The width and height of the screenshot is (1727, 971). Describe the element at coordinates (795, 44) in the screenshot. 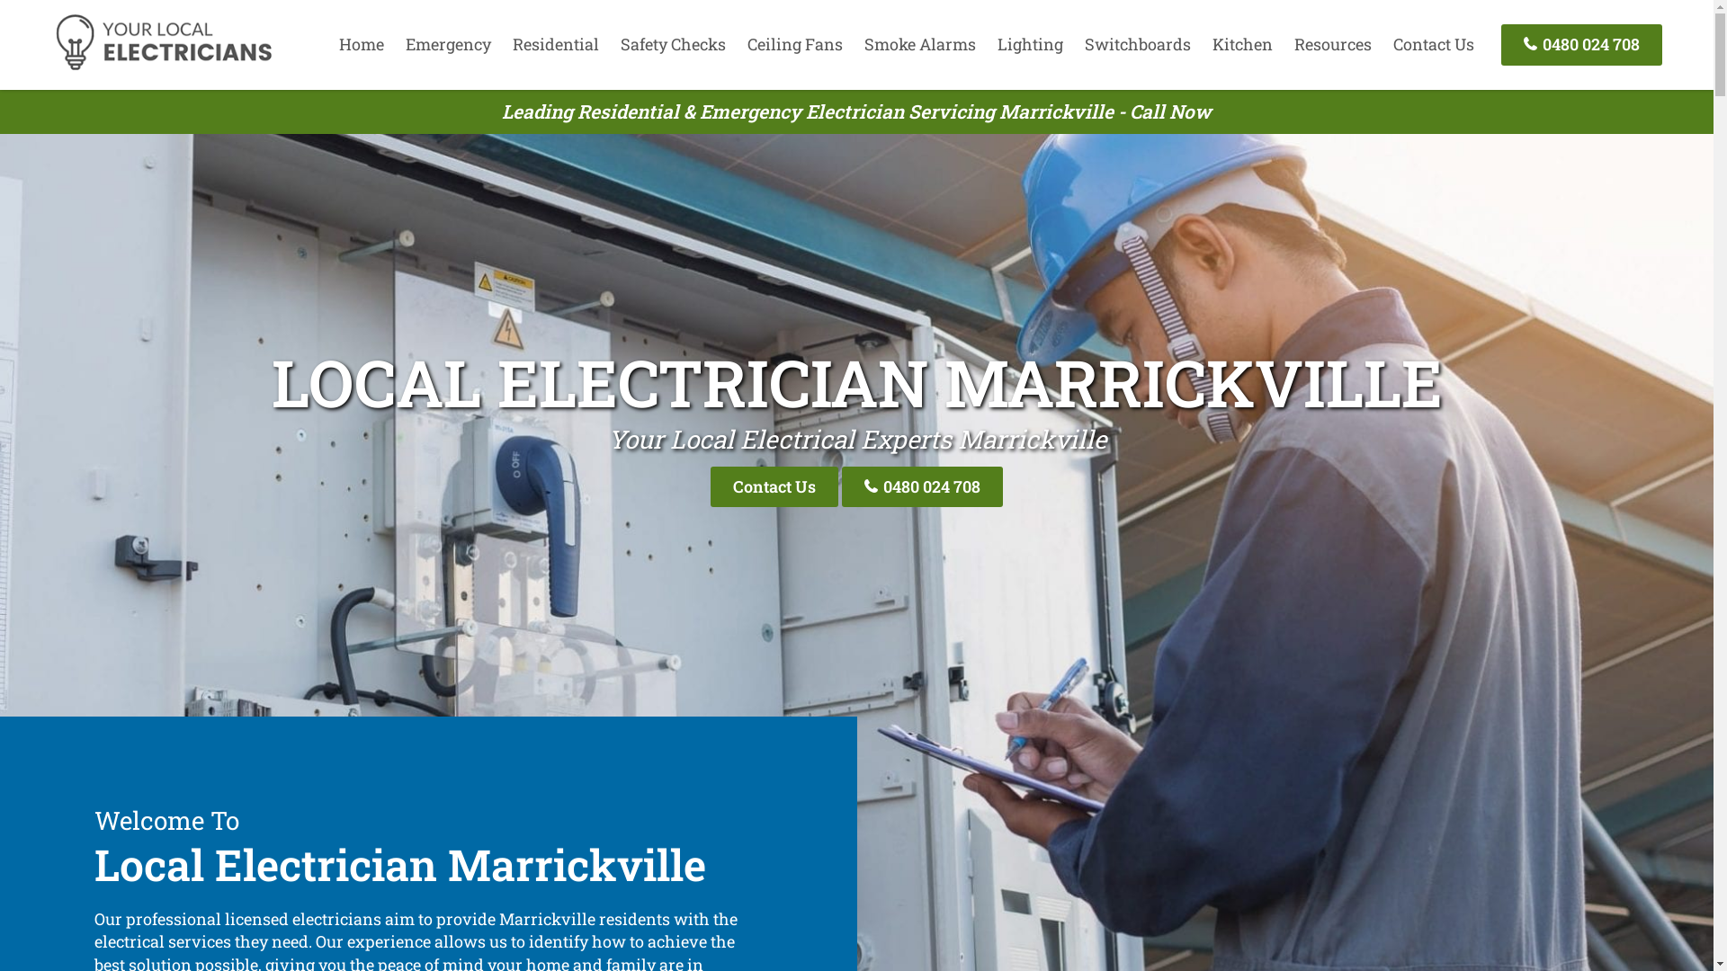

I see `Ceiling Fans` at that location.